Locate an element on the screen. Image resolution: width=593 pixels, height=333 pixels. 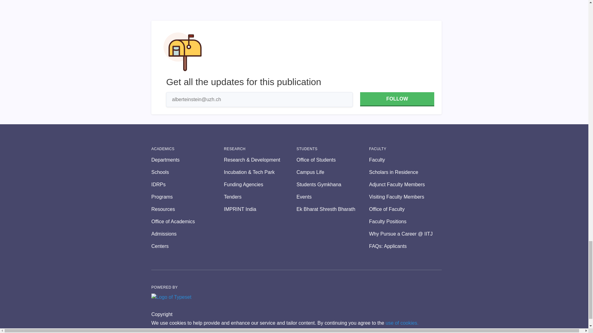
IMPRINT India is located at coordinates (260, 209).